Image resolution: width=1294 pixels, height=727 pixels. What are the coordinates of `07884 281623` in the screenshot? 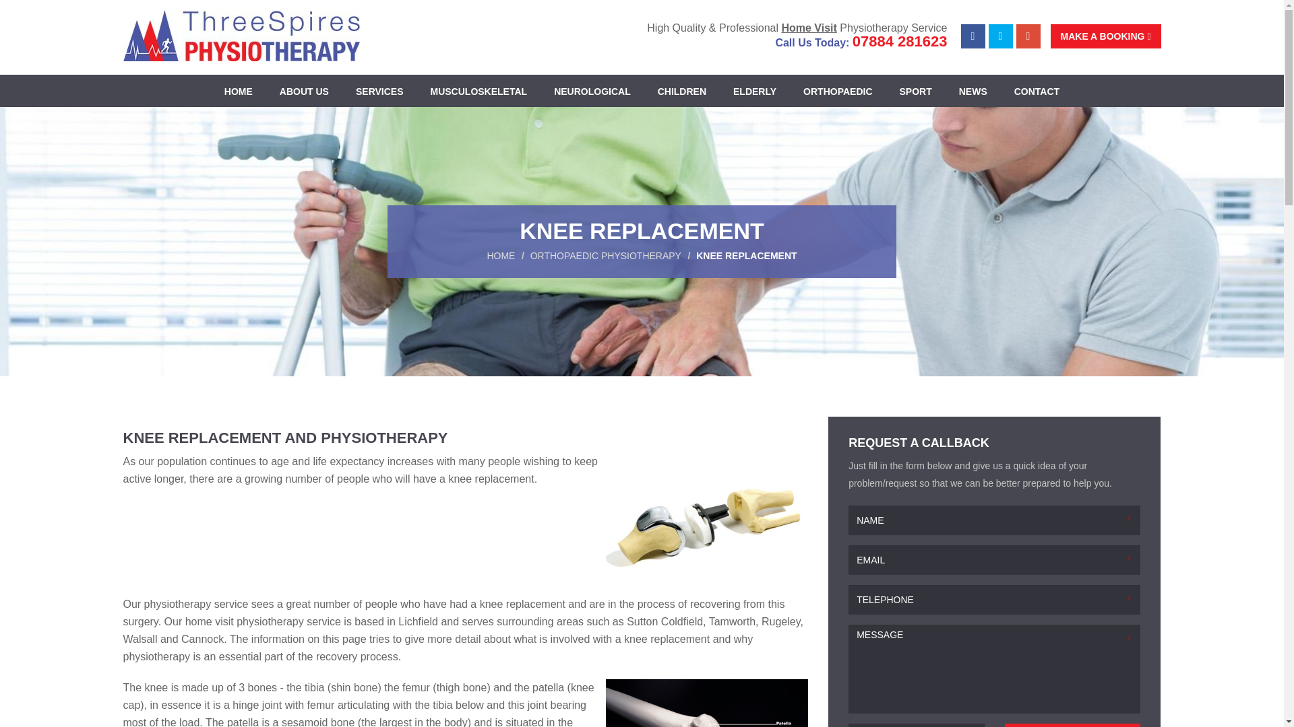 It's located at (900, 41).